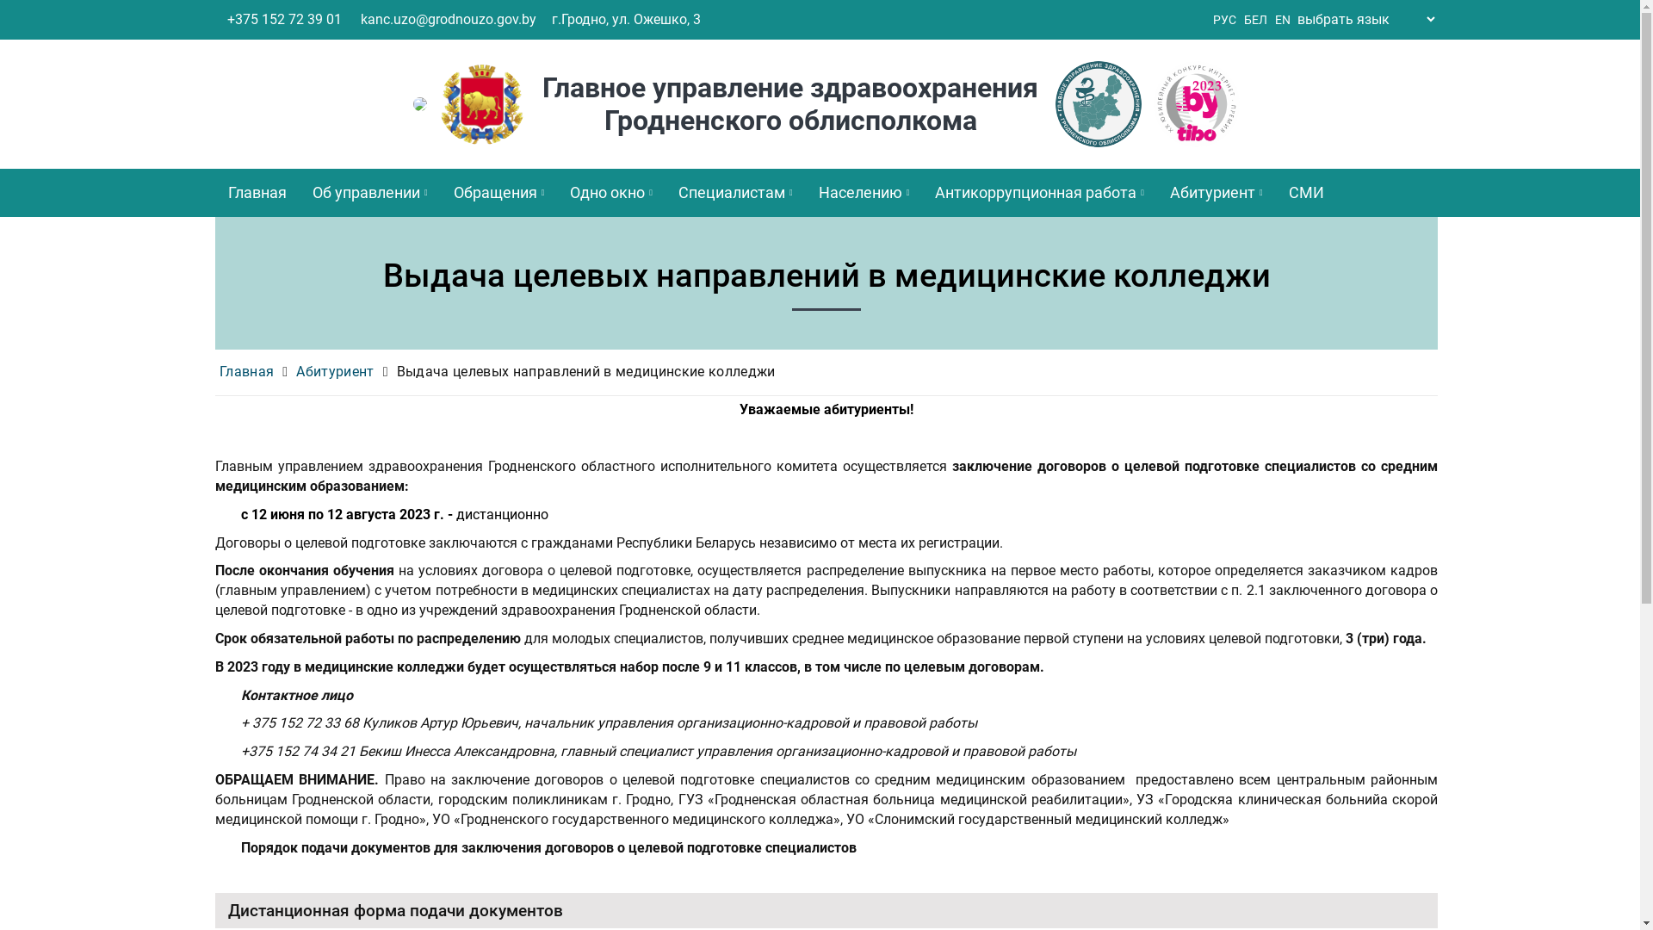 Image resolution: width=1653 pixels, height=930 pixels. What do you see at coordinates (1283, 21) in the screenshot?
I see `EN` at bounding box center [1283, 21].